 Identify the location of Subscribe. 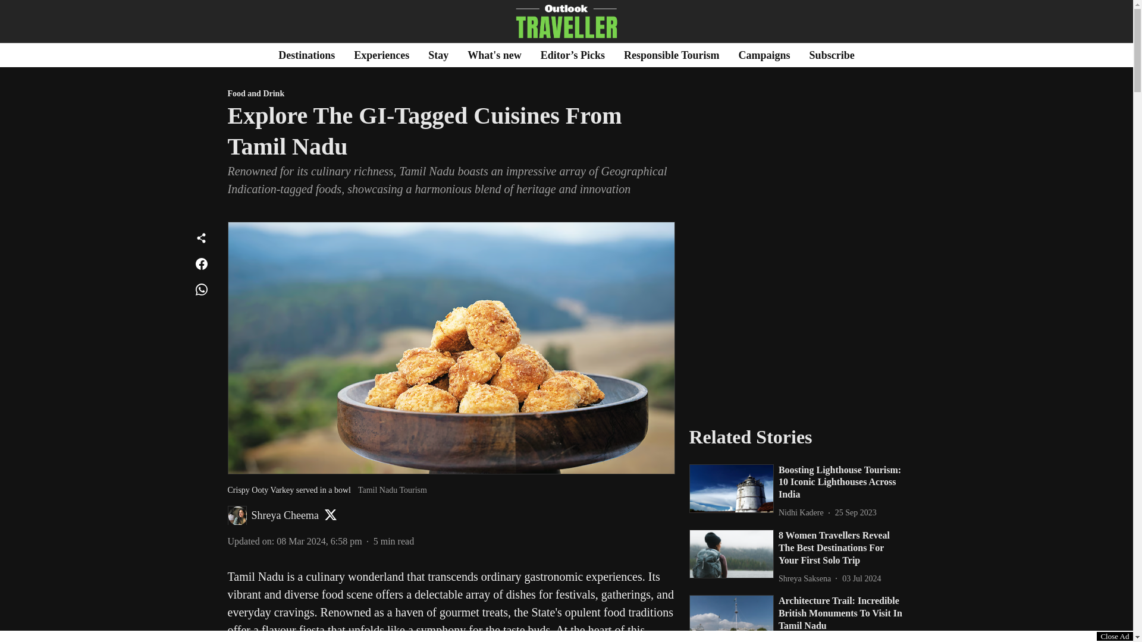
(832, 55).